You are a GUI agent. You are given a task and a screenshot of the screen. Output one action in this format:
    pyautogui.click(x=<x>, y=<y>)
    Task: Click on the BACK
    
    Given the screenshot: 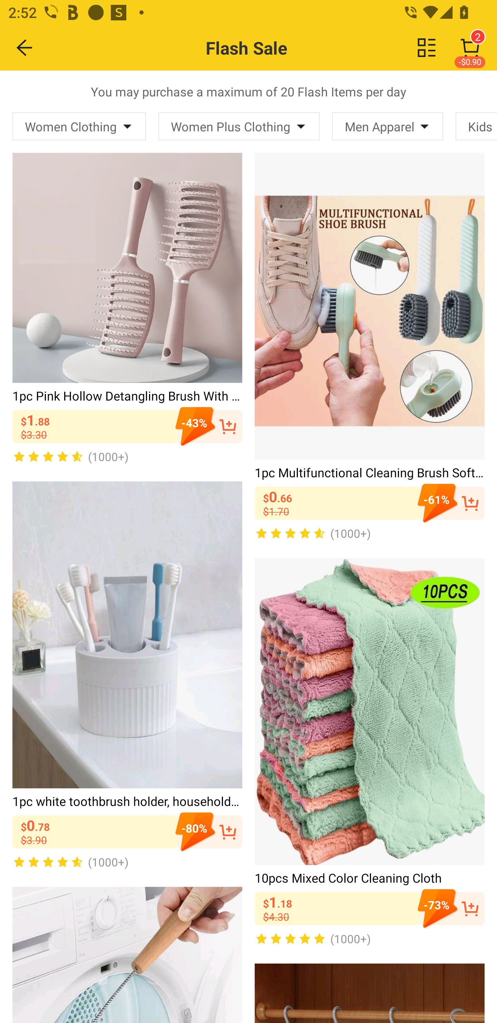 What is the action you would take?
    pyautogui.click(x=25, y=47)
    